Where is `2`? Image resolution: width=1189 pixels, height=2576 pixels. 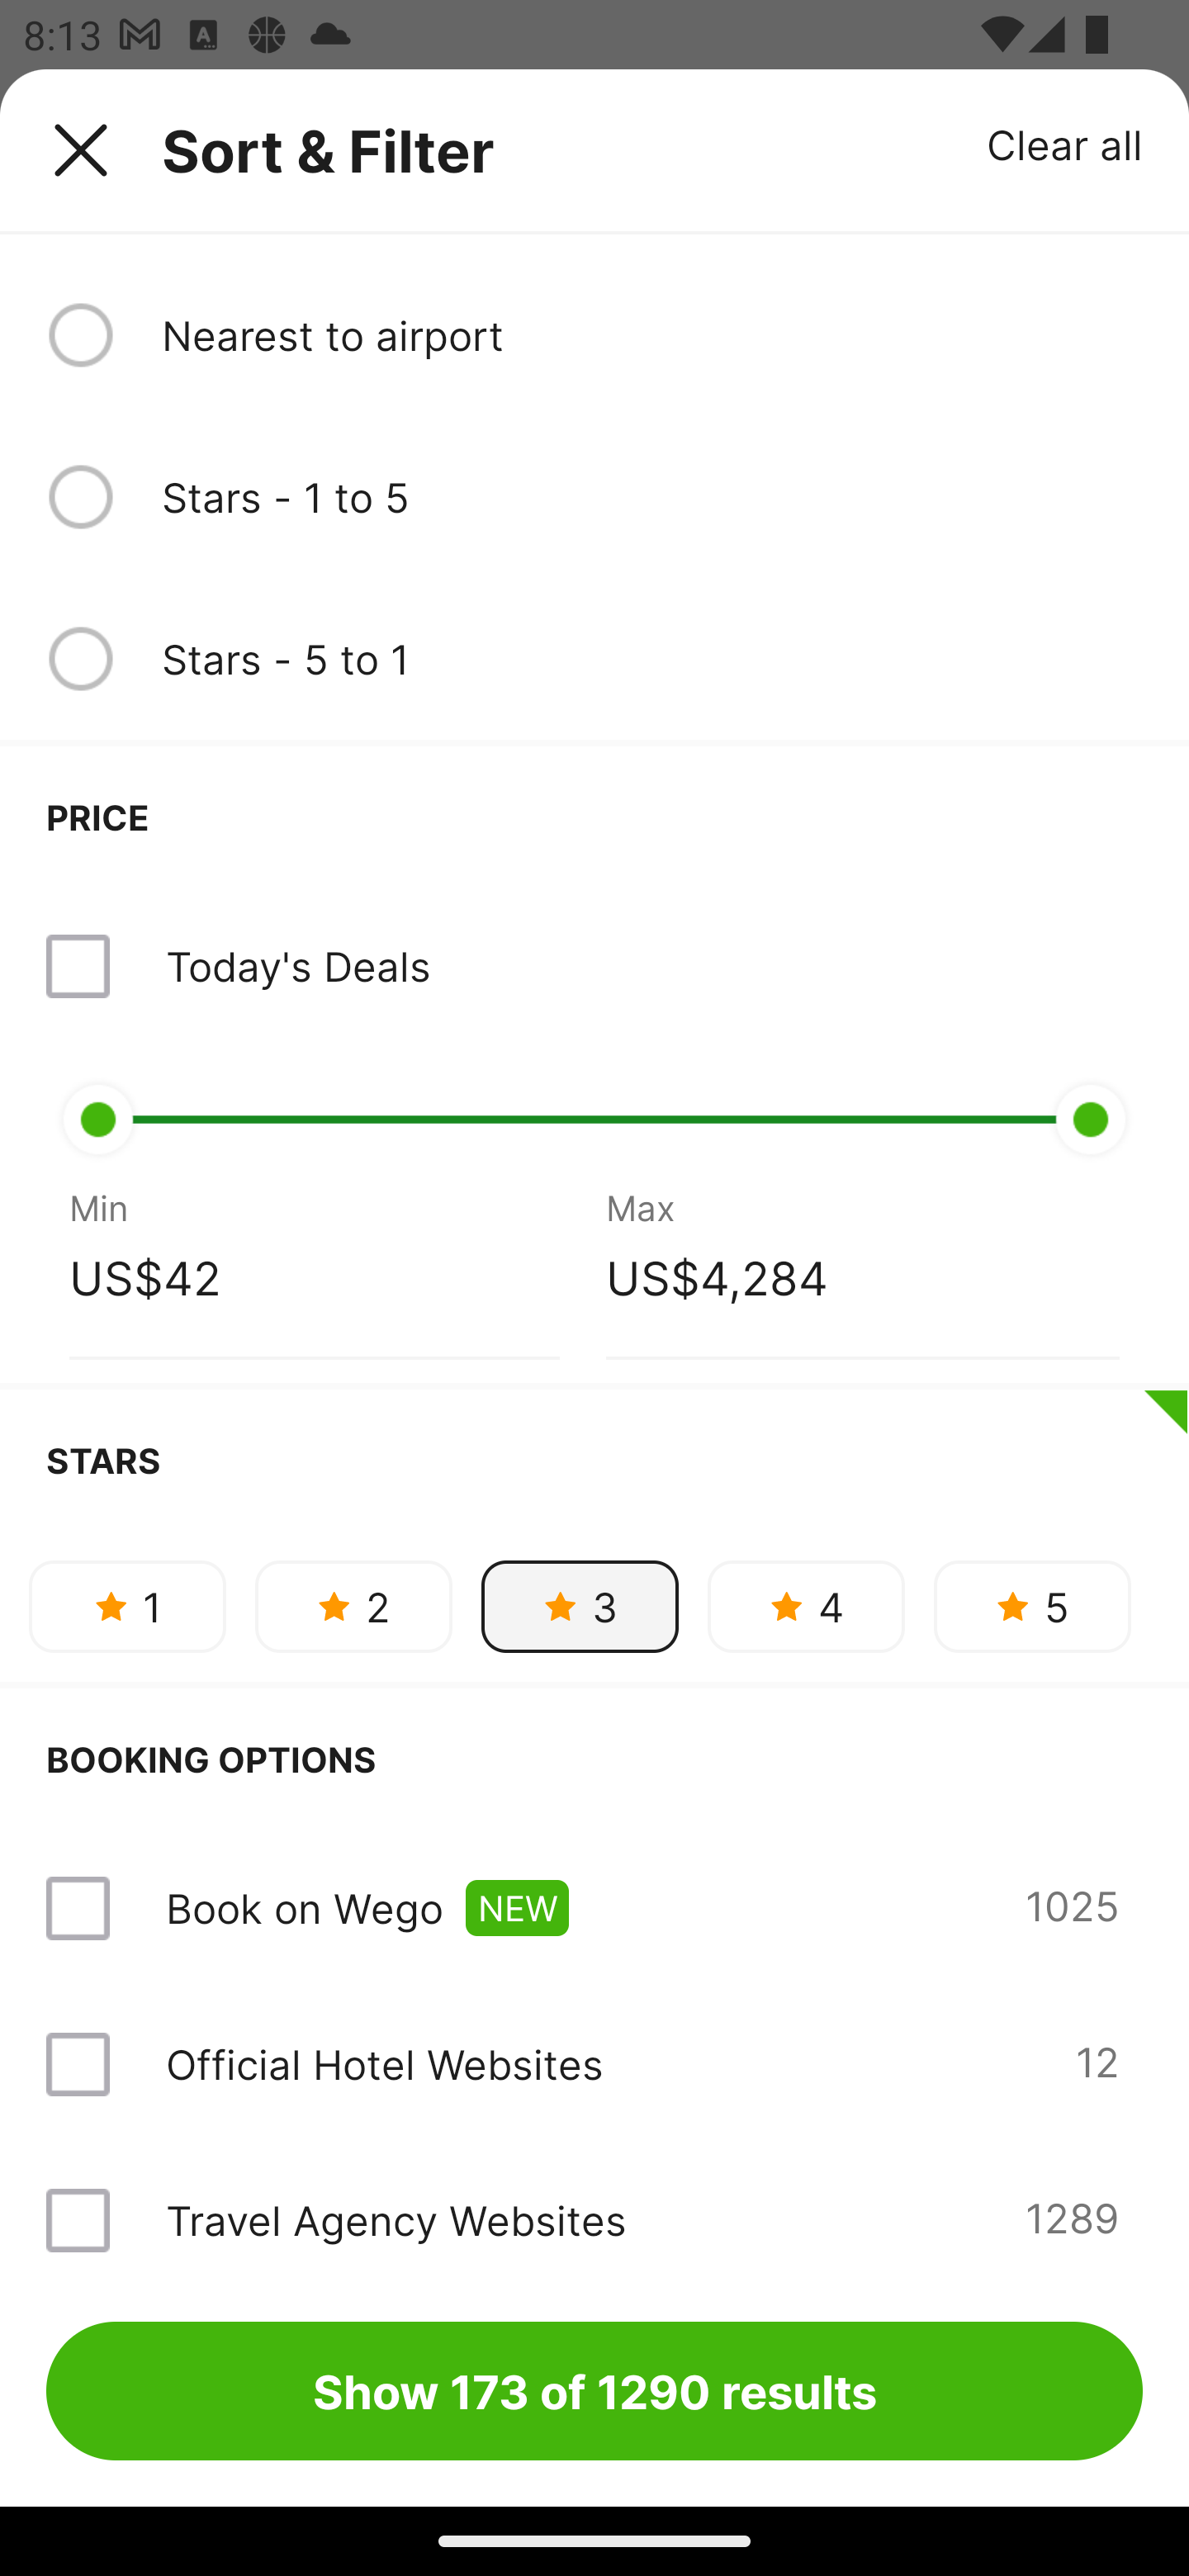
2 is located at coordinates (353, 1607).